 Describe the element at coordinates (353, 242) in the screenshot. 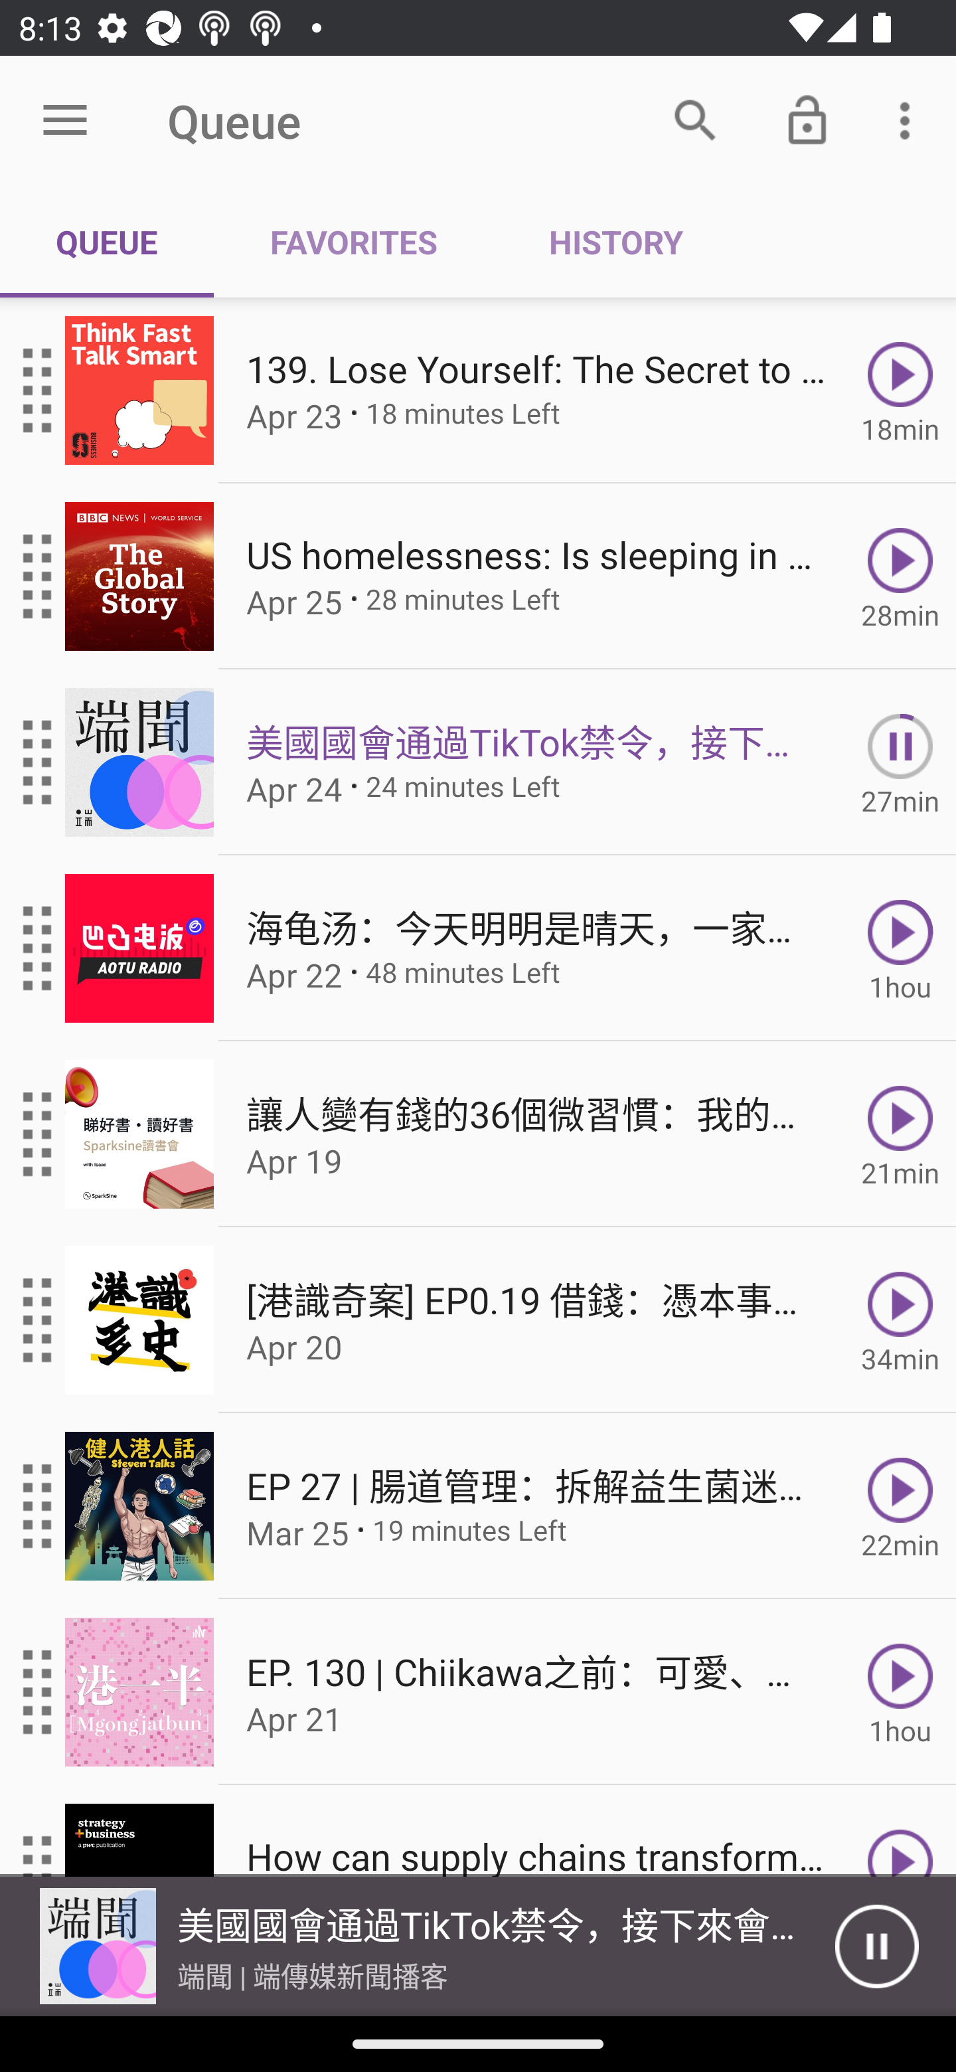

I see `FAVORITES` at that location.